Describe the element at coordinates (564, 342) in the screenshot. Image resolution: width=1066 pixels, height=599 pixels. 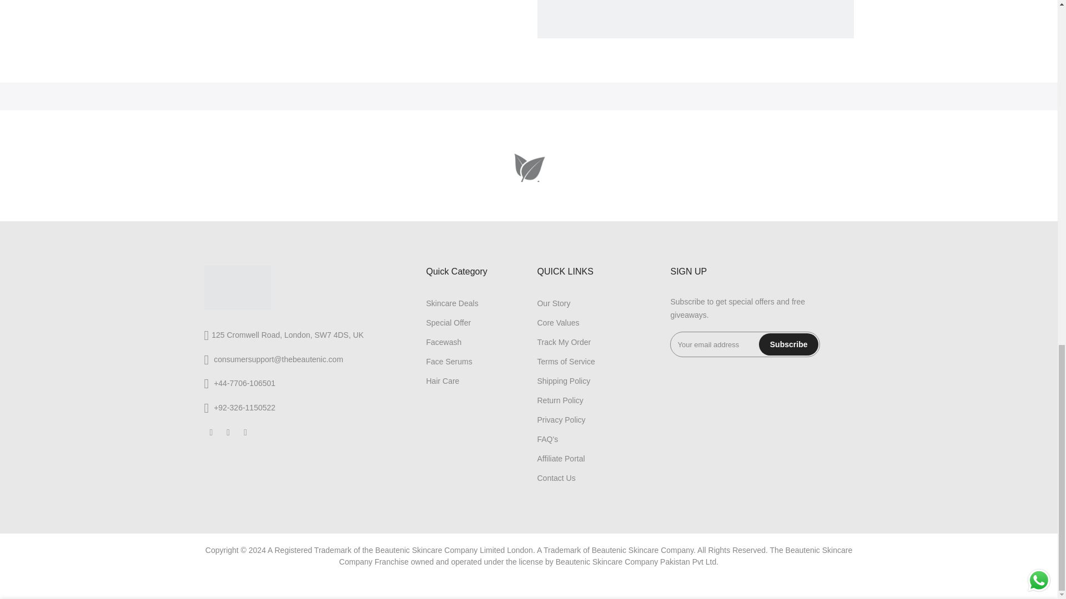
I see `Track My Order` at that location.